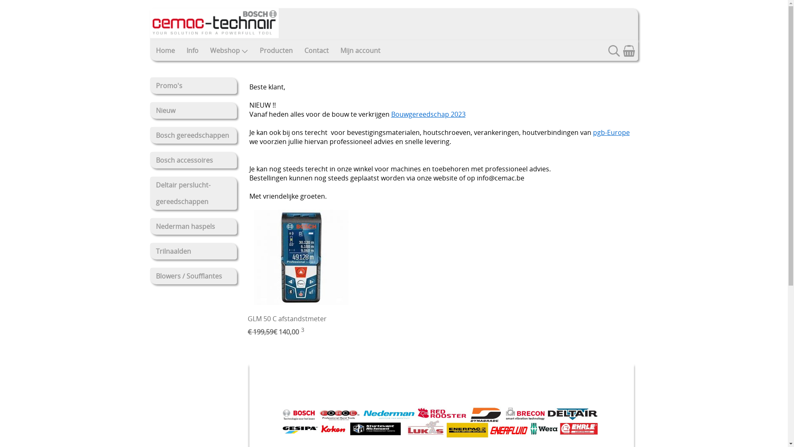  Describe the element at coordinates (193, 85) in the screenshot. I see `Promo's` at that location.